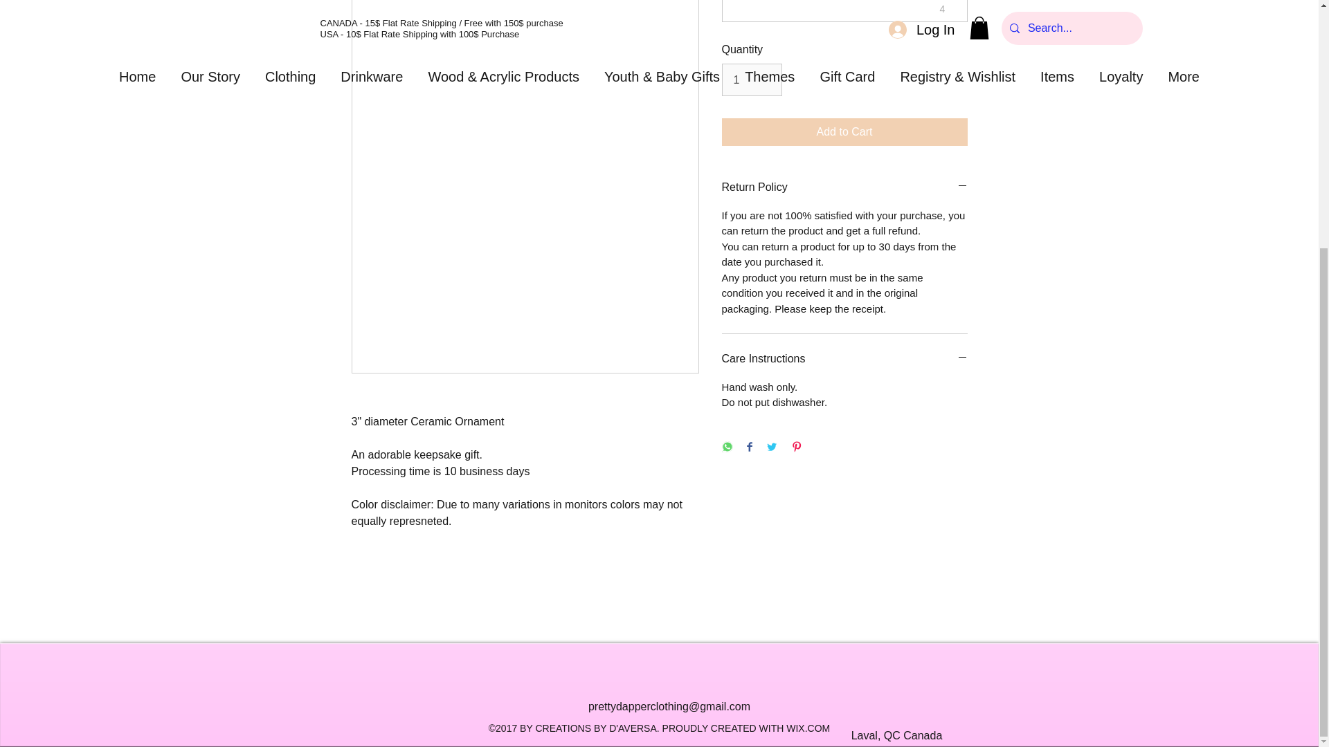 This screenshot has height=747, width=1329. What do you see at coordinates (844, 188) in the screenshot?
I see `Return Policy` at bounding box center [844, 188].